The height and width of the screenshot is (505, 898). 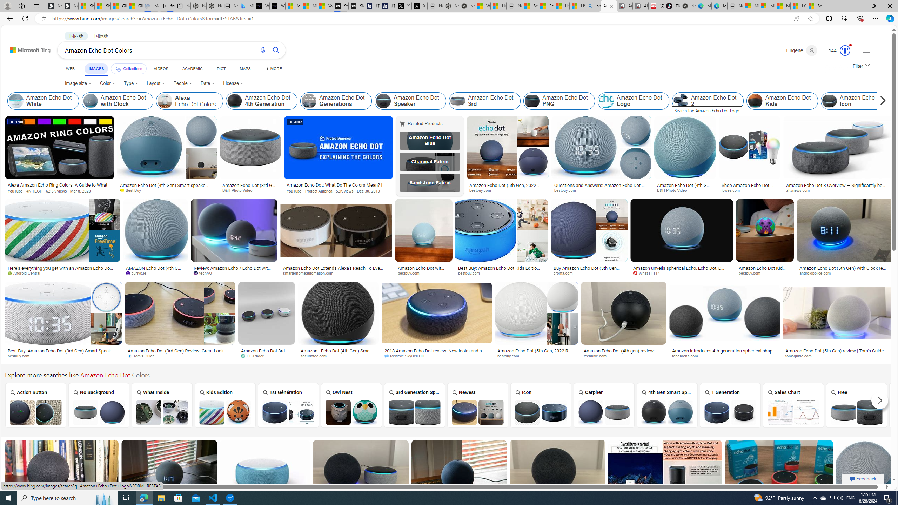 I want to click on Nordace - Best Sellers, so click(x=688, y=6).